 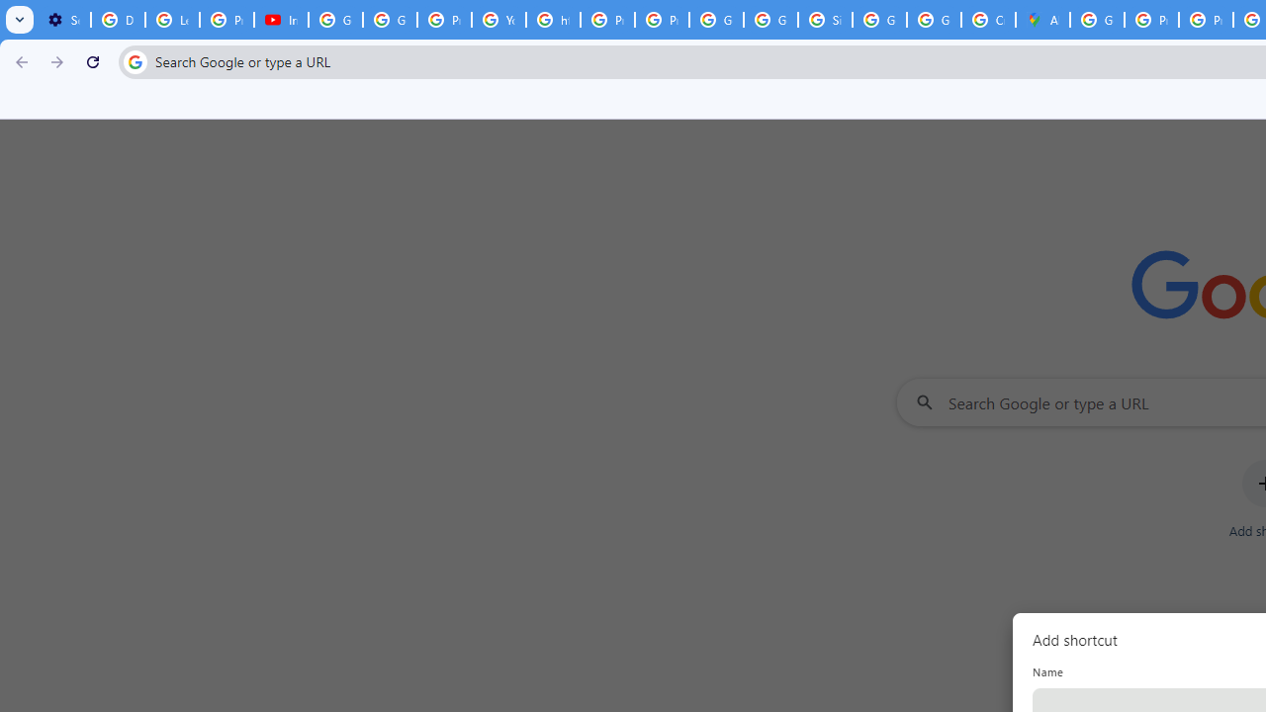 What do you see at coordinates (825, 20) in the screenshot?
I see `Sign in - Google Accounts` at bounding box center [825, 20].